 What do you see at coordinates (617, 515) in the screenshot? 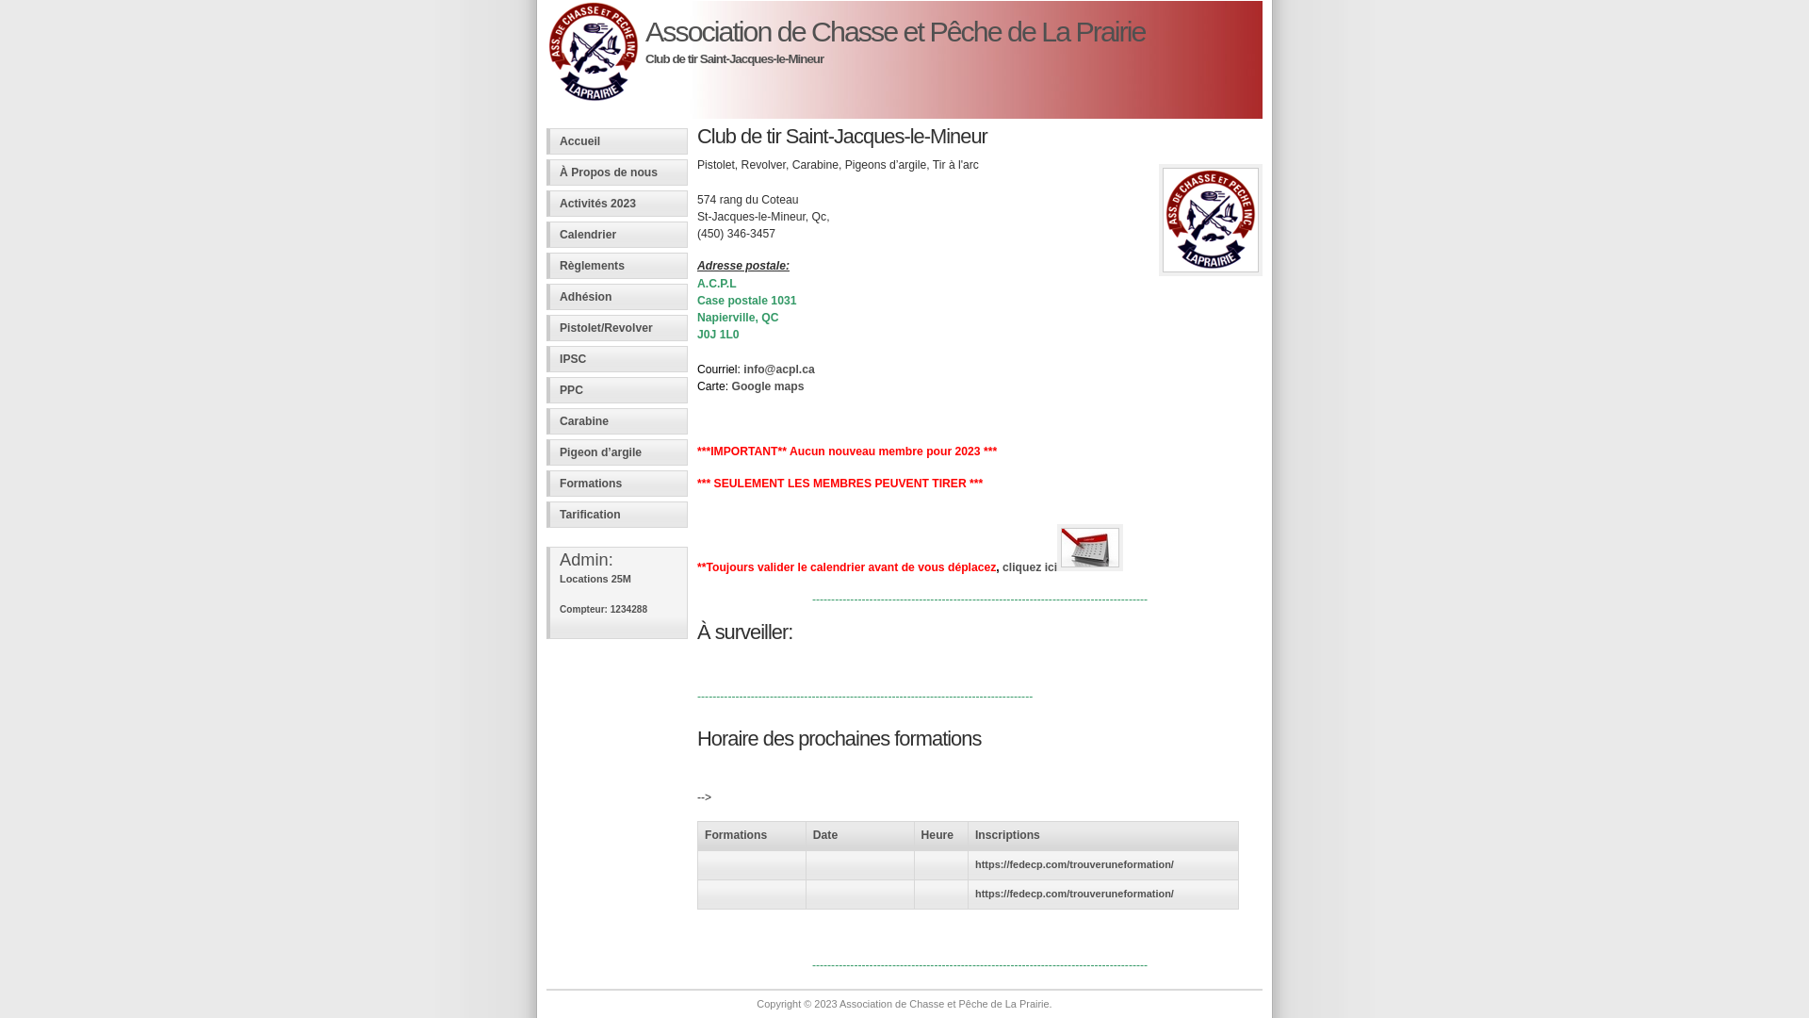
I see `Tarification` at bounding box center [617, 515].